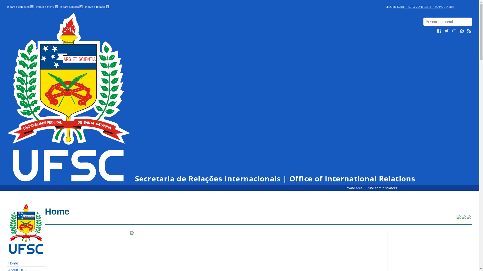 This screenshot has width=483, height=271. What do you see at coordinates (394, 7) in the screenshot?
I see `ACESSIBILIDADE` at bounding box center [394, 7].